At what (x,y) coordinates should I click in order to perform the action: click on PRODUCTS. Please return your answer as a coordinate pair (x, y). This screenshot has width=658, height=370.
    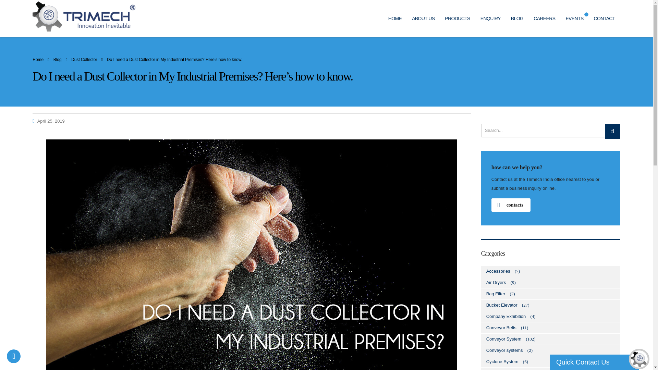
    Looking at the image, I should click on (457, 18).